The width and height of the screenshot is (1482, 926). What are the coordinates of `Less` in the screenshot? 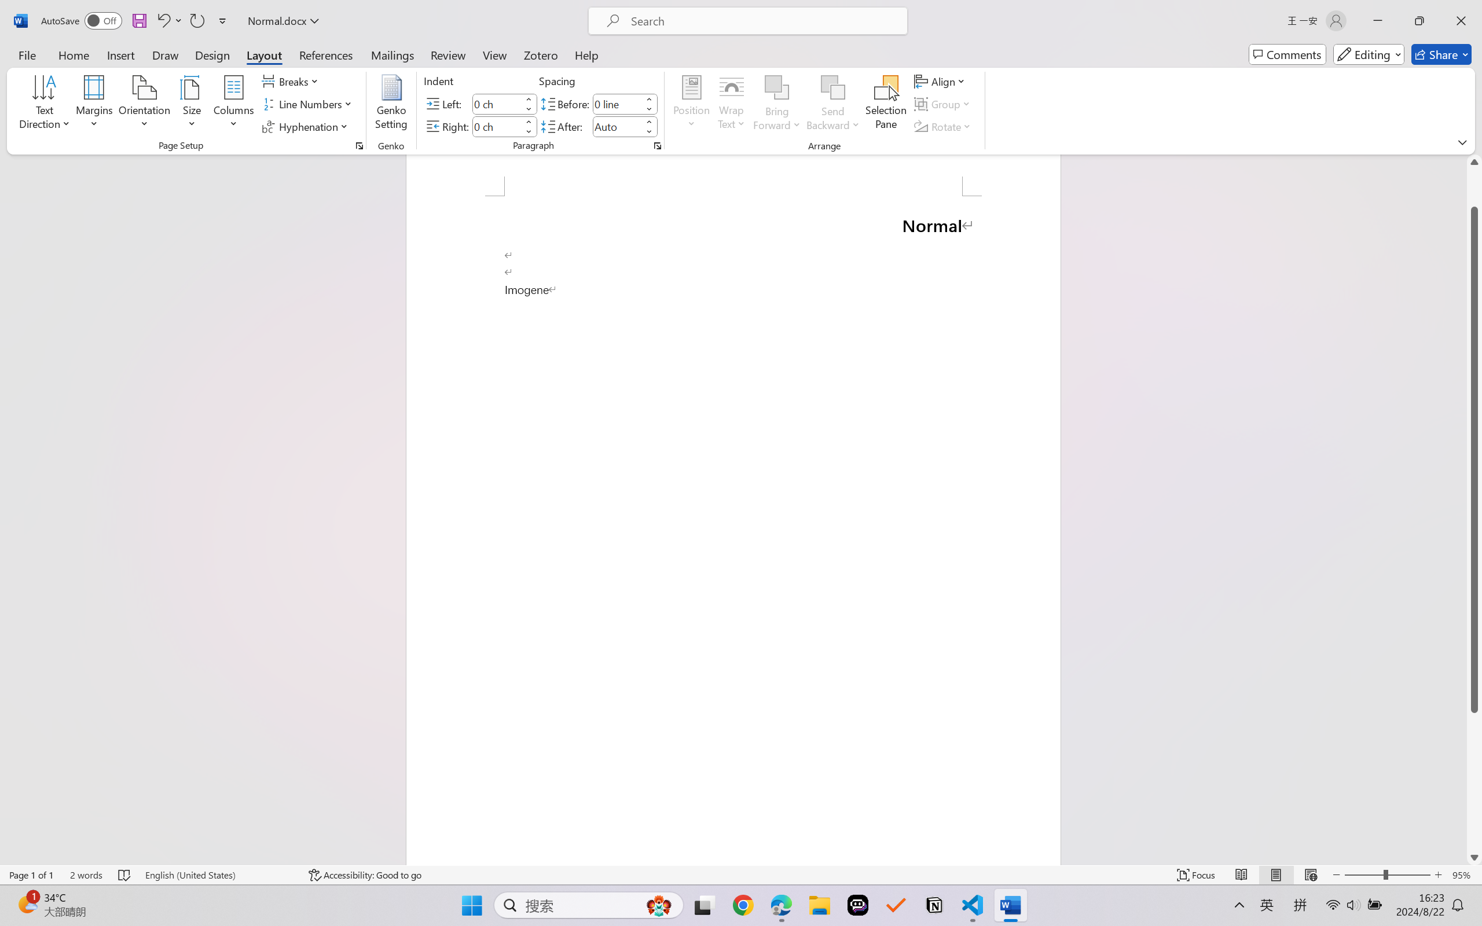 It's located at (649, 132).